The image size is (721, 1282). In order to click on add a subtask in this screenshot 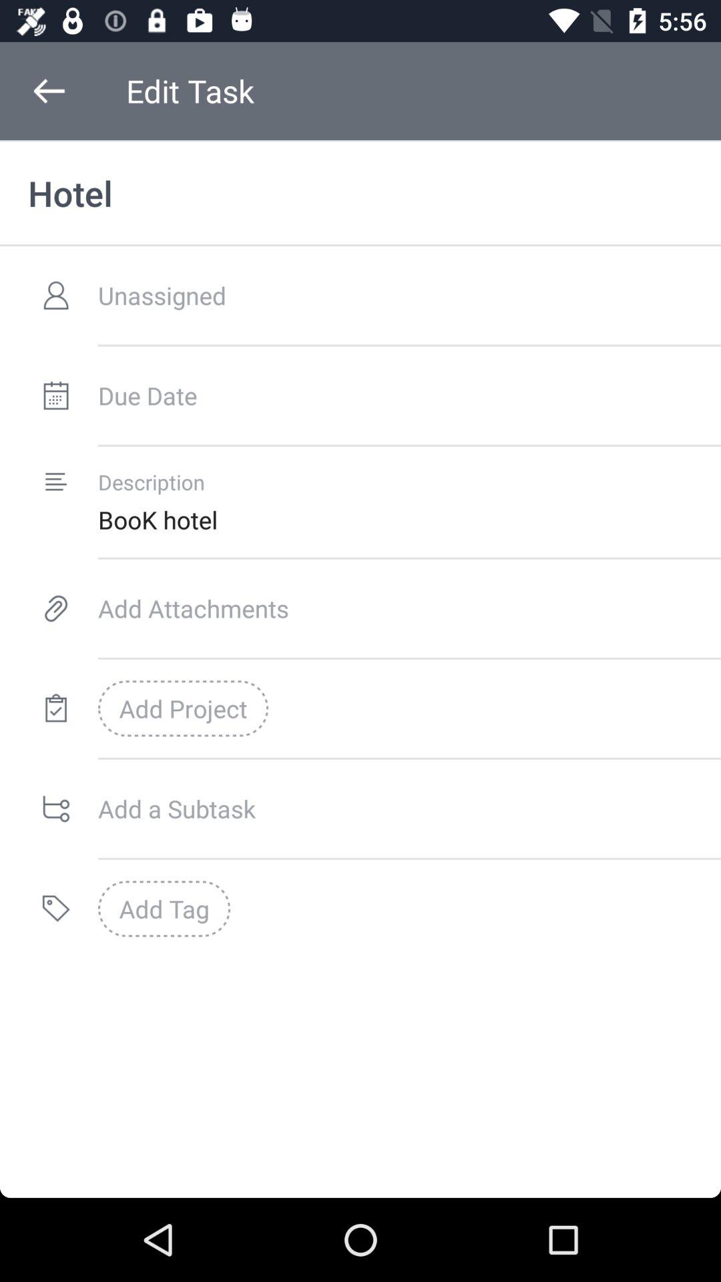, I will do `click(410, 809)`.